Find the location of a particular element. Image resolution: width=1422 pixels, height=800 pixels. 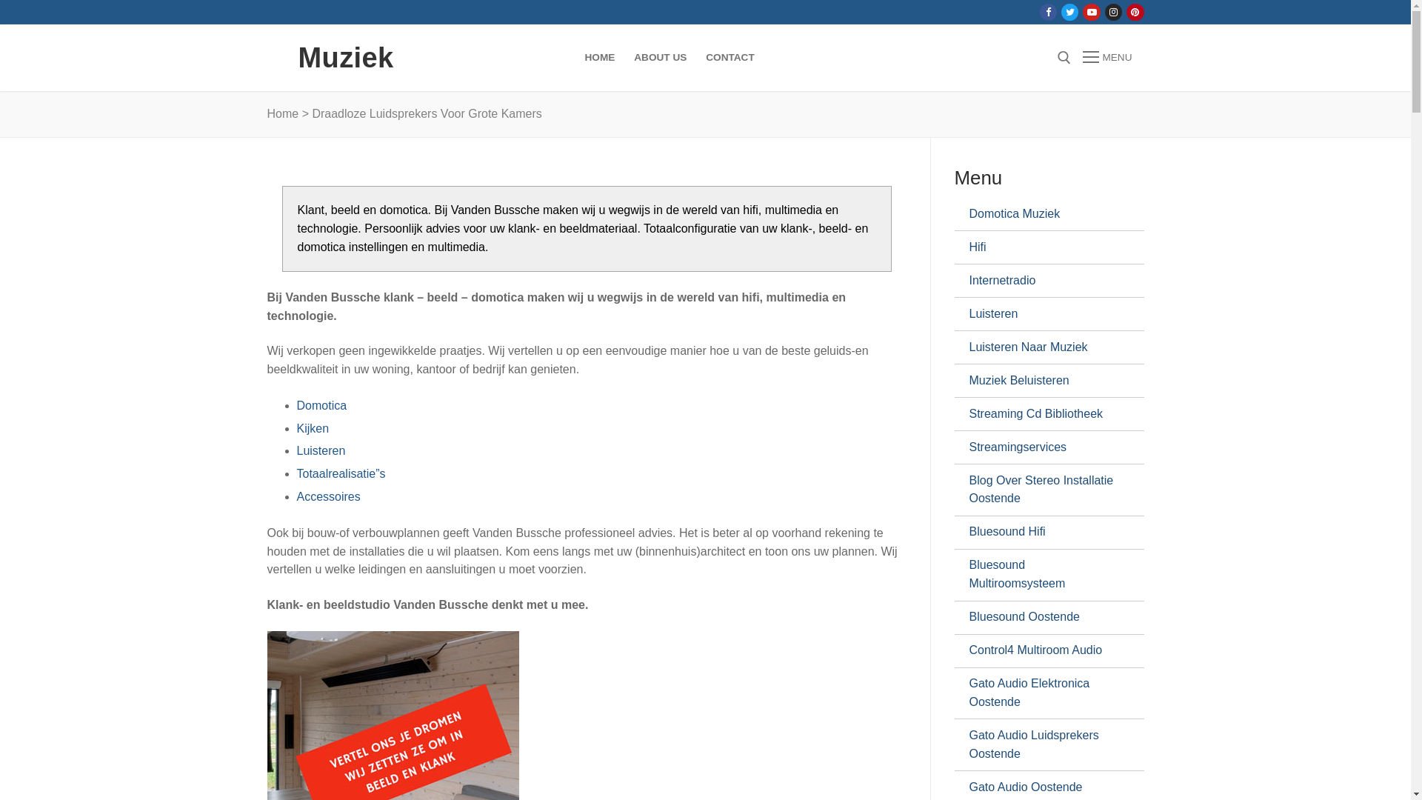

Bluesound Oostende is located at coordinates (1043, 618).